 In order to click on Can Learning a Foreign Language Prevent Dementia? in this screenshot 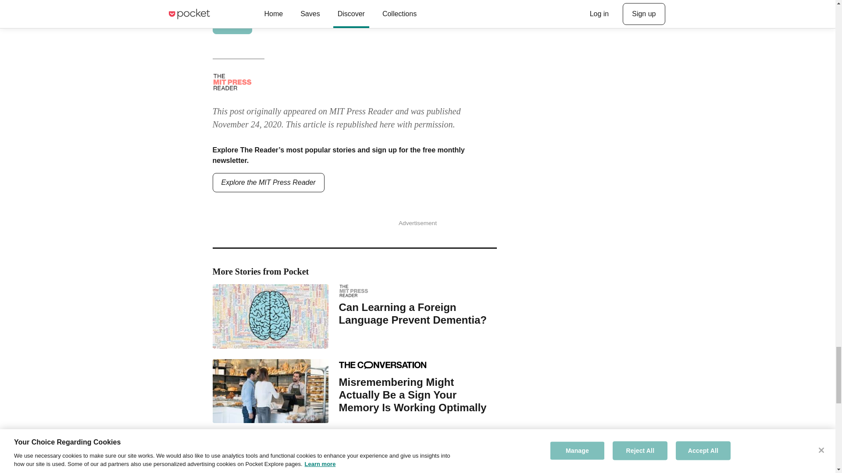, I will do `click(417, 314)`.